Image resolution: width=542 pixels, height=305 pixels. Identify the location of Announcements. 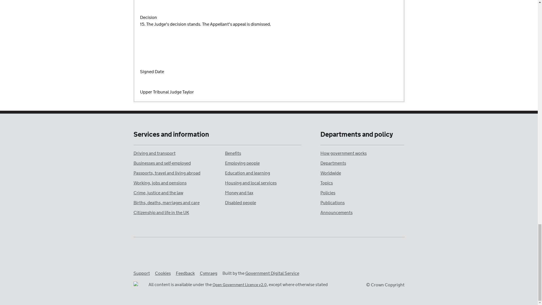
(336, 213).